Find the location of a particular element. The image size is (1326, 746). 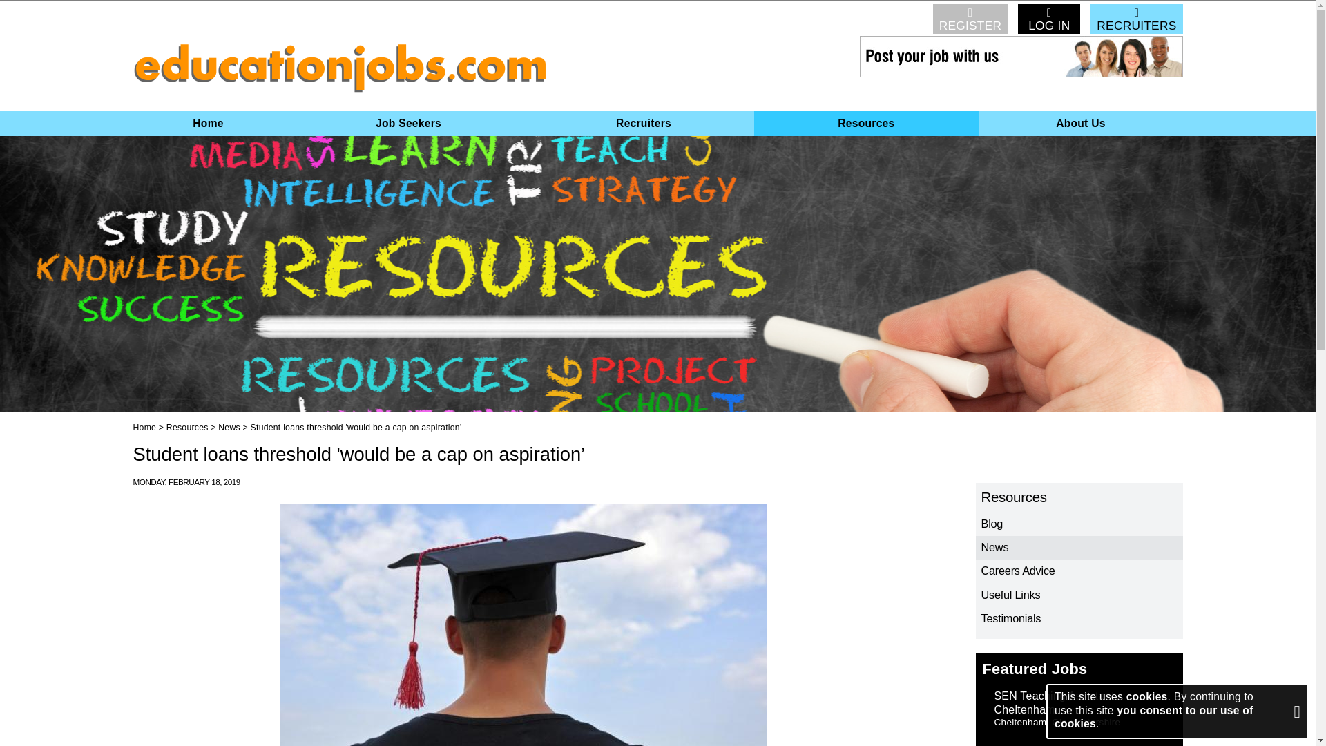

Resources is located at coordinates (1079, 497).